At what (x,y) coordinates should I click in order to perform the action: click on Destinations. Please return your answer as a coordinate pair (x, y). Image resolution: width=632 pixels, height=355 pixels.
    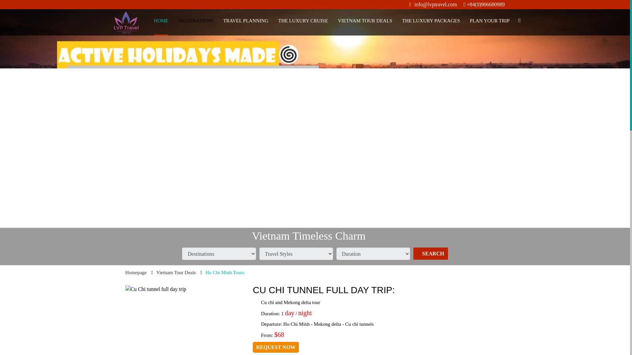
    Looking at the image, I should click on (196, 21).